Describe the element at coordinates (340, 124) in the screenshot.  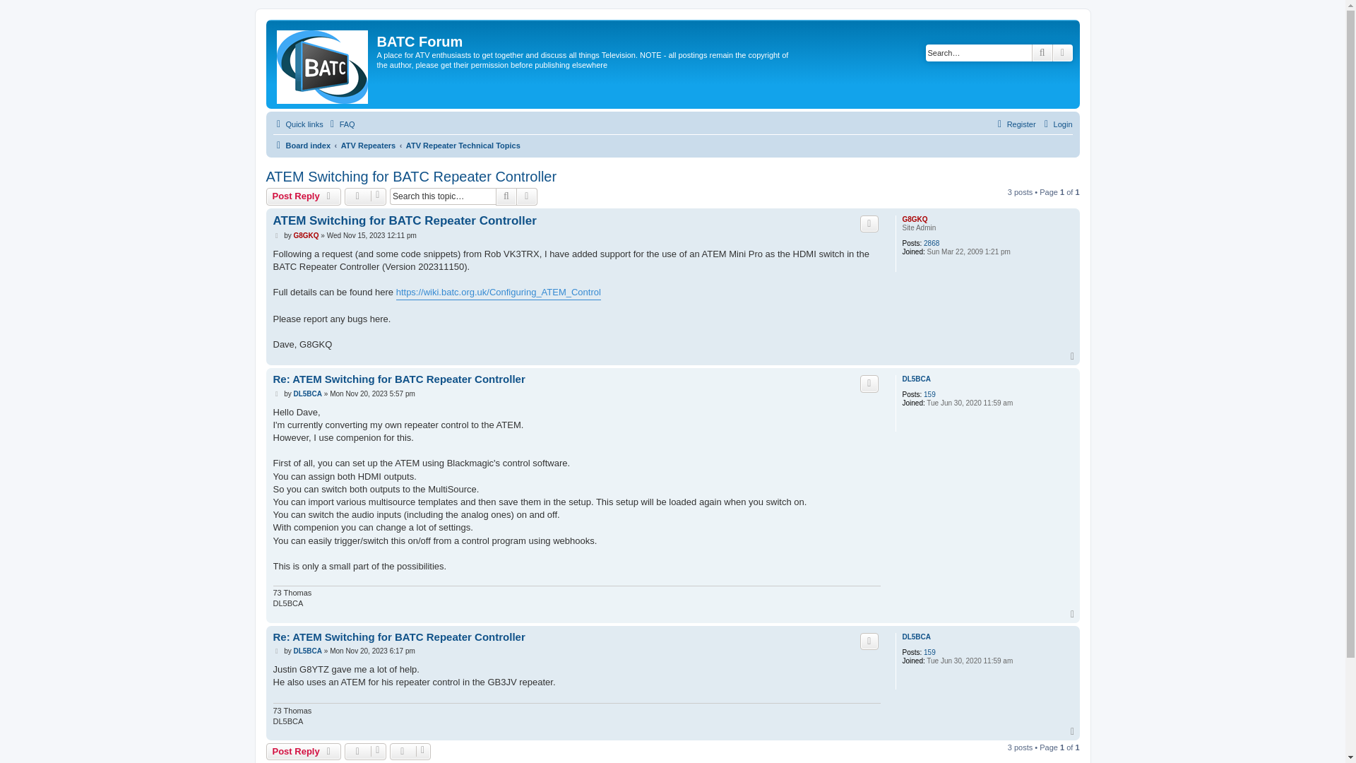
I see `Frequently Asked Questions` at that location.